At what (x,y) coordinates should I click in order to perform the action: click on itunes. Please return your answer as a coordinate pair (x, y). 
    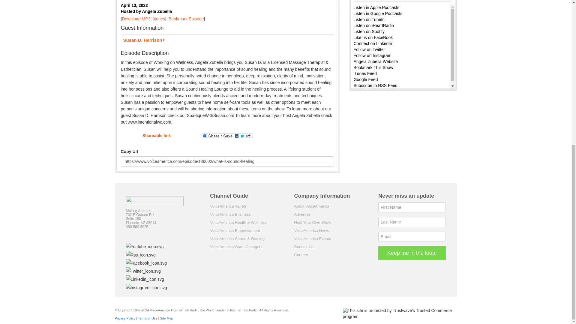
    Looking at the image, I should click on (159, 19).